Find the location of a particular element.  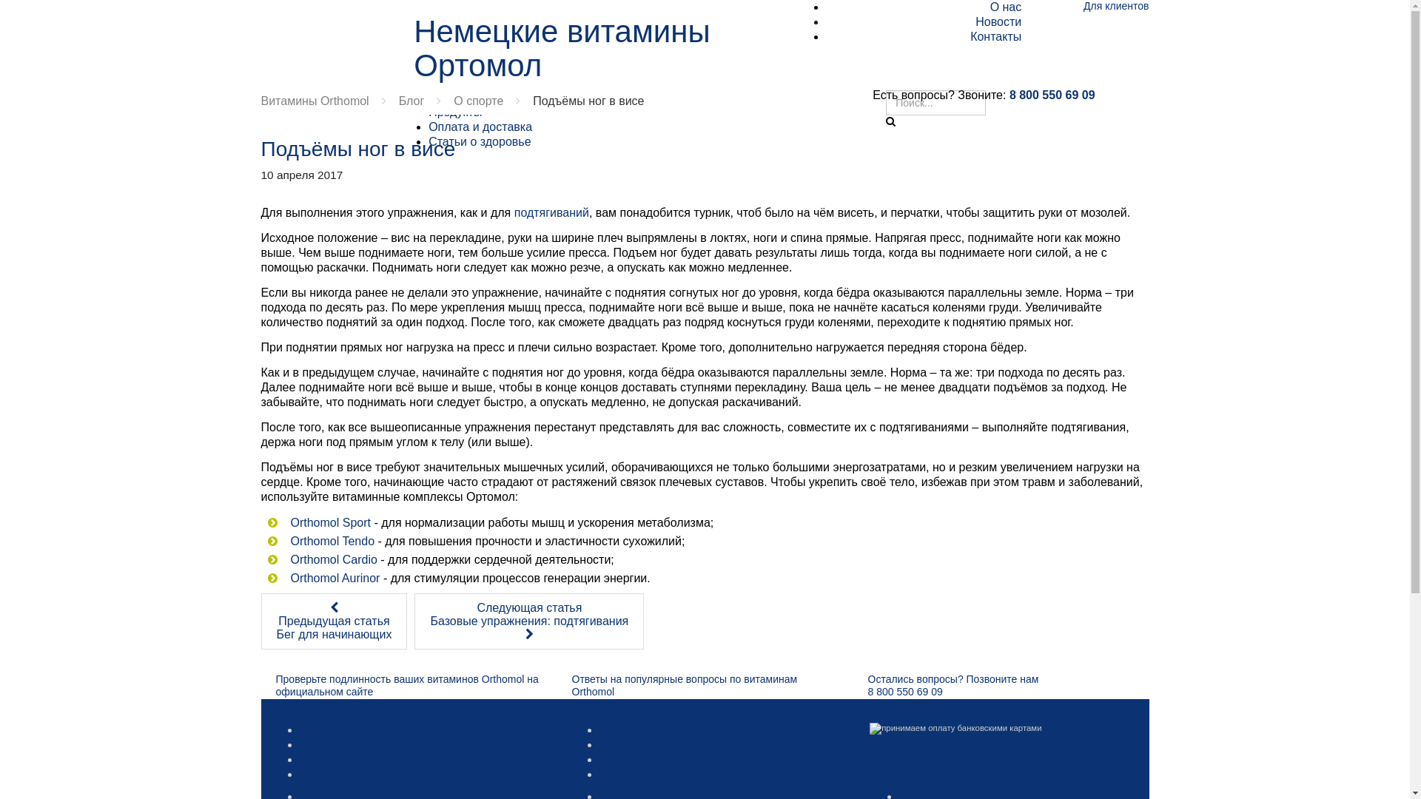

Orthomol Sport is located at coordinates (330, 522).